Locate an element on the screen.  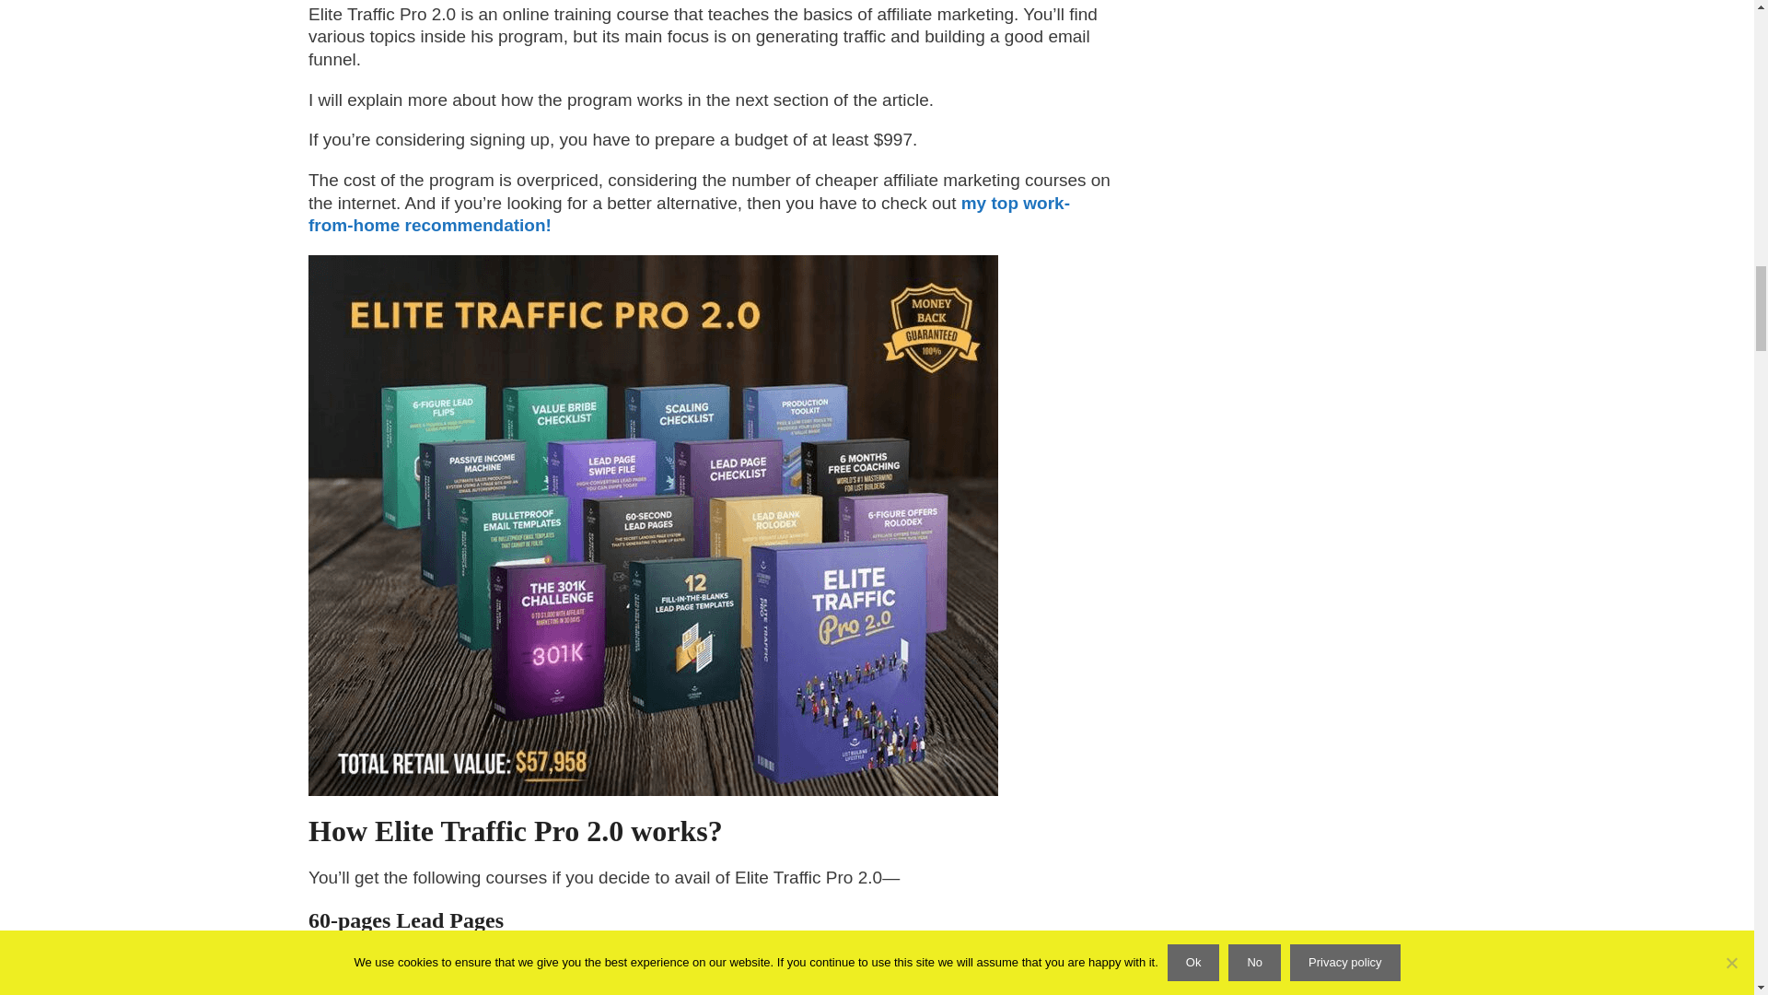
work-from-home recommendation! is located at coordinates (689, 214).